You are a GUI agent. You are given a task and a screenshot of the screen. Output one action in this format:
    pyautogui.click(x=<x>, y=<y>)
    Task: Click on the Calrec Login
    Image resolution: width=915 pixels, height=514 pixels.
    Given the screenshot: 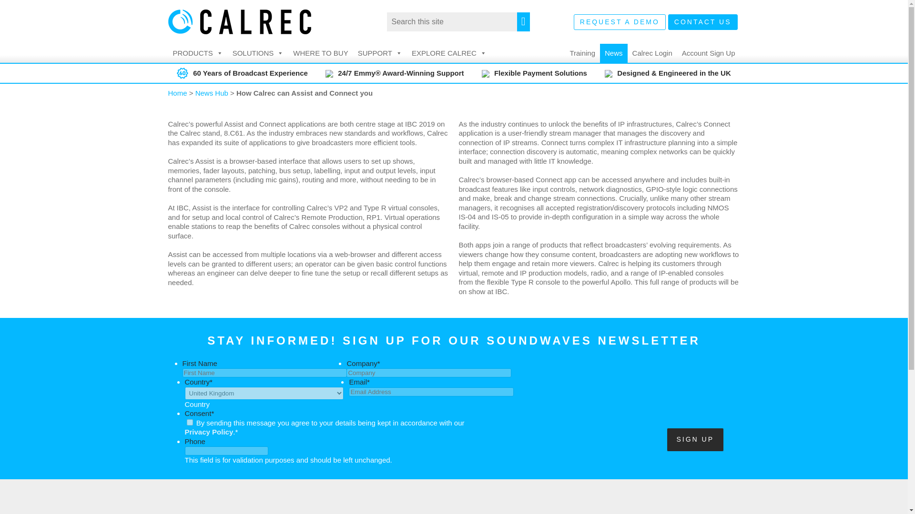 What is the action you would take?
    pyautogui.click(x=652, y=53)
    